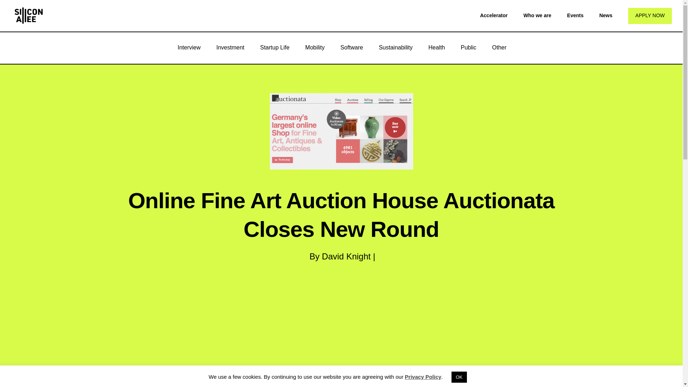 The height and width of the screenshot is (387, 688). What do you see at coordinates (351, 47) in the screenshot?
I see `Software` at bounding box center [351, 47].